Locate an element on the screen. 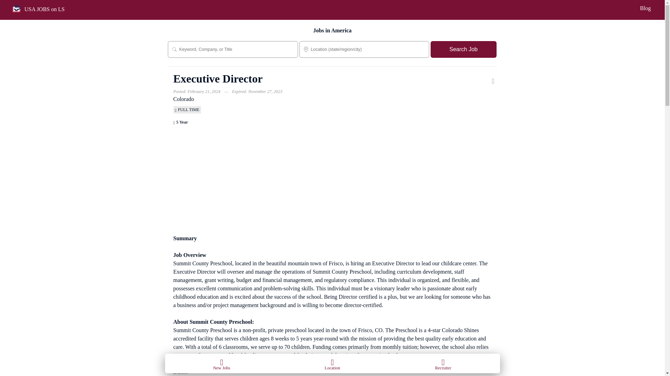 The image size is (670, 376). Recruiter is located at coordinates (443, 363).